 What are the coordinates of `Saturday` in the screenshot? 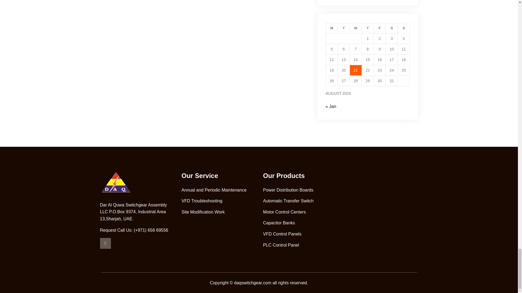 It's located at (391, 28).